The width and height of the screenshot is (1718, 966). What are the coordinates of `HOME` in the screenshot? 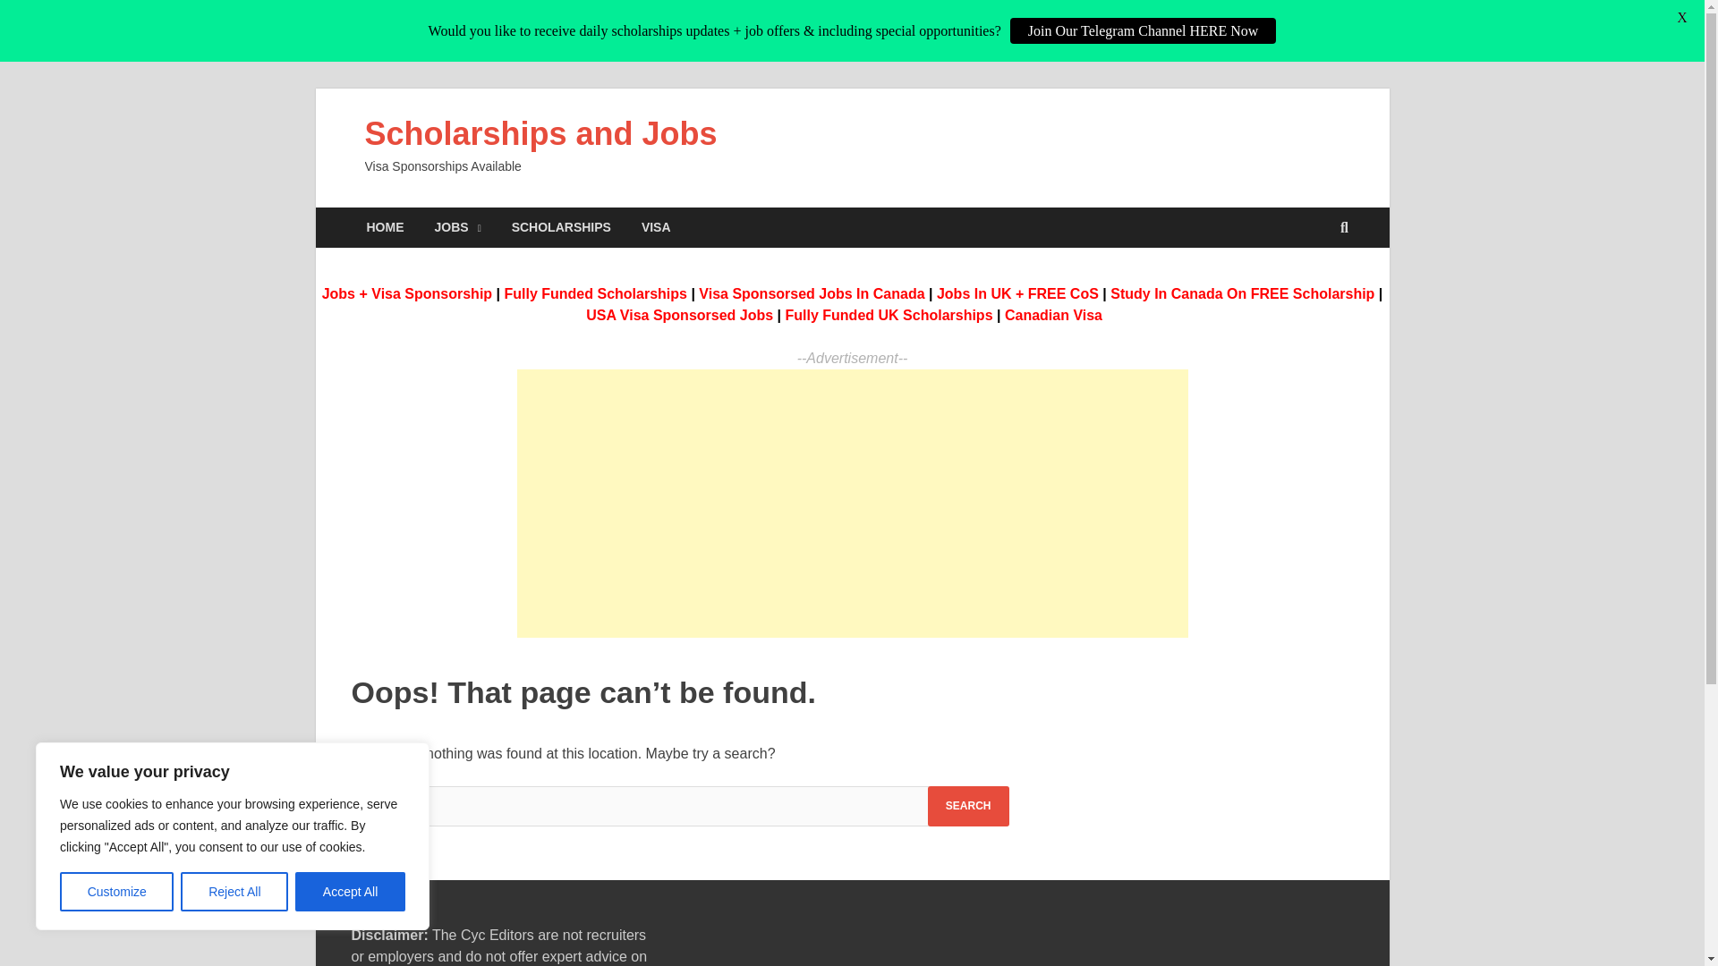 It's located at (385, 227).